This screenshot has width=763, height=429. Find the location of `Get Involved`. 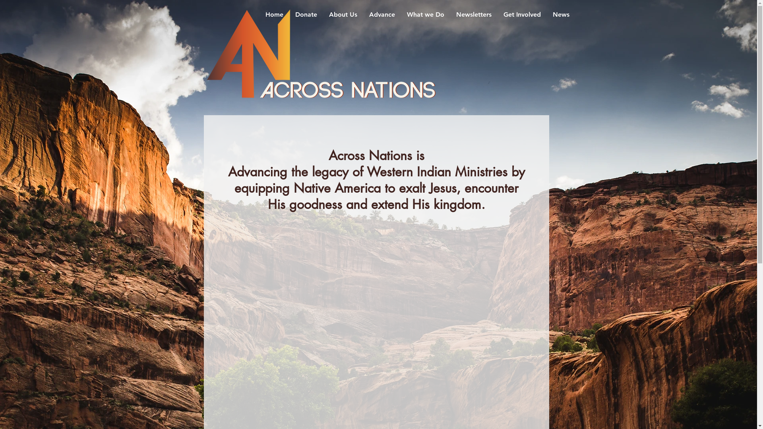

Get Involved is located at coordinates (522, 15).